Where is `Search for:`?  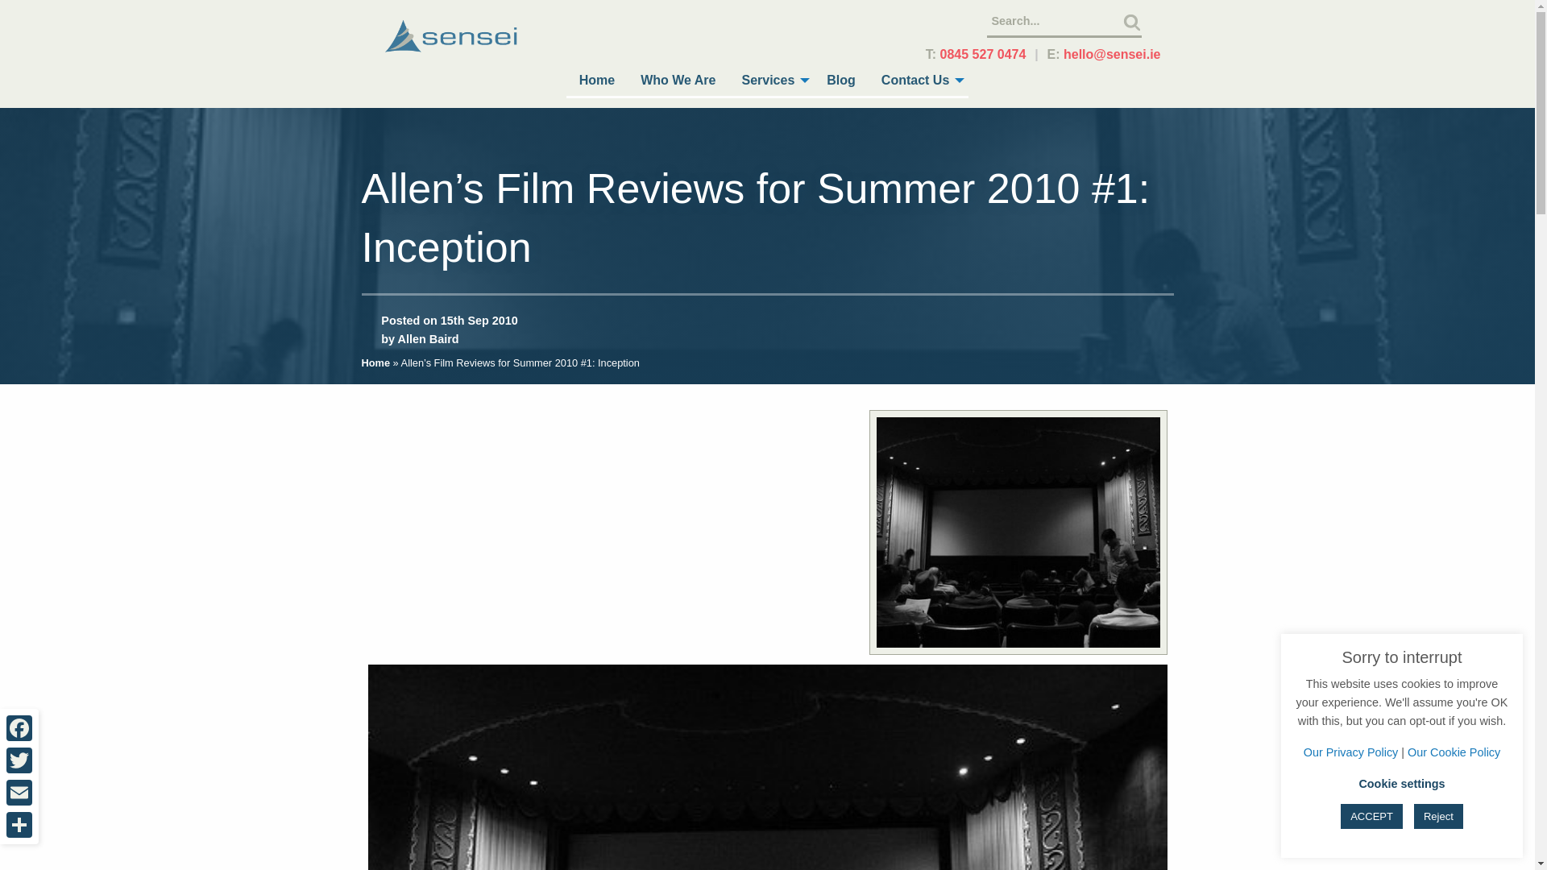 Search for: is located at coordinates (1064, 22).